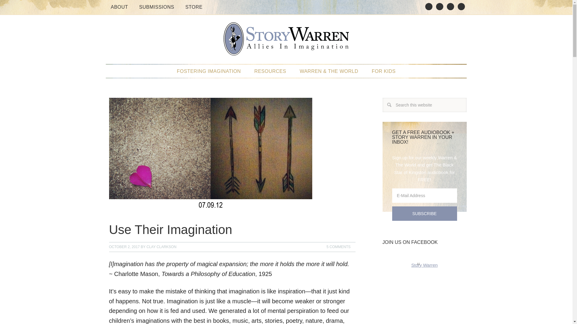  I want to click on STORY WARREN, so click(286, 42).